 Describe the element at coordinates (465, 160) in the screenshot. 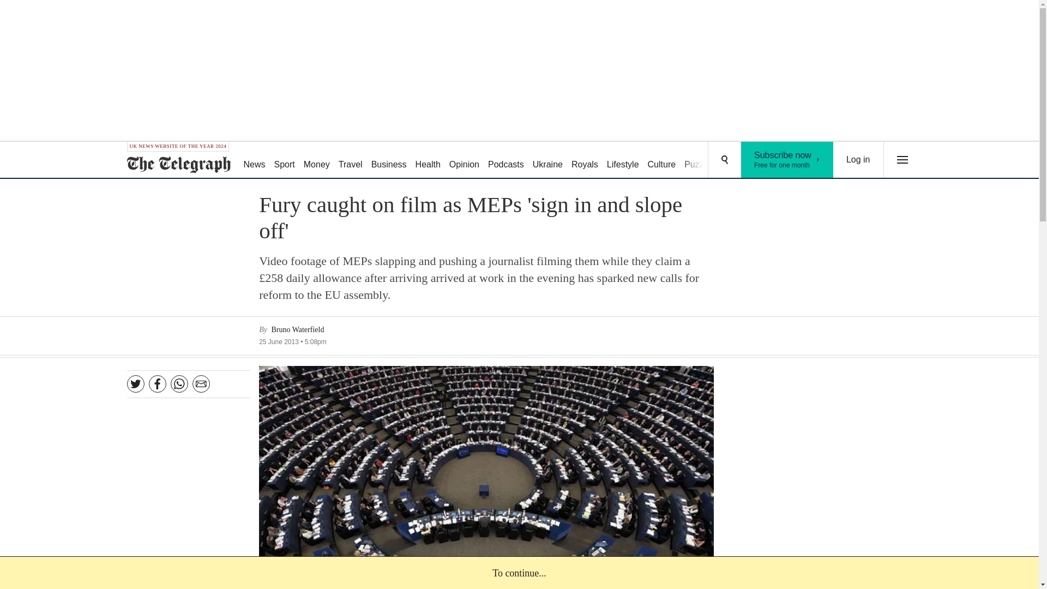

I see `Opinion` at that location.